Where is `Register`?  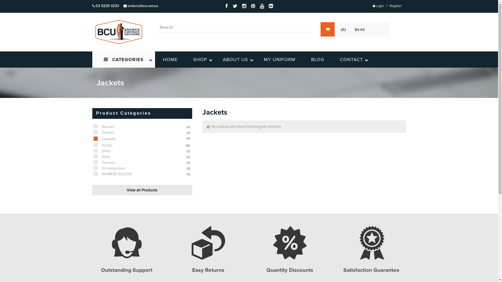 Register is located at coordinates (396, 6).